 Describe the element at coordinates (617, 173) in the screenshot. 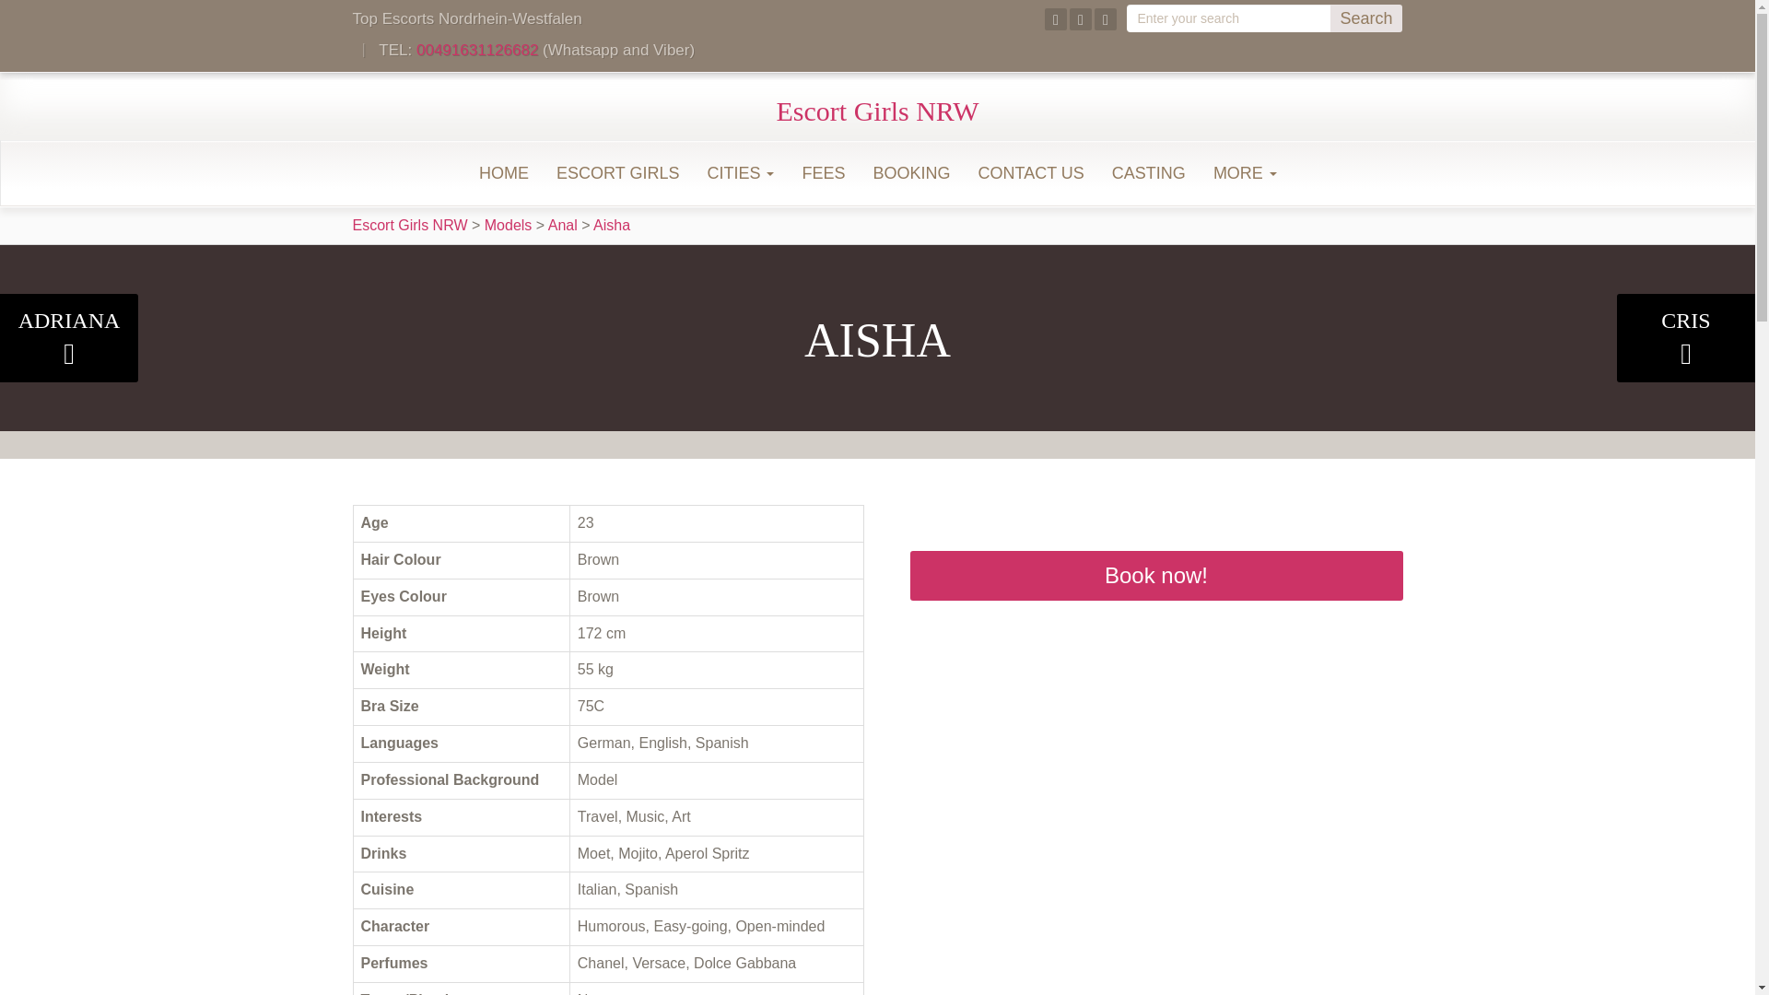

I see `Escort Girls` at that location.